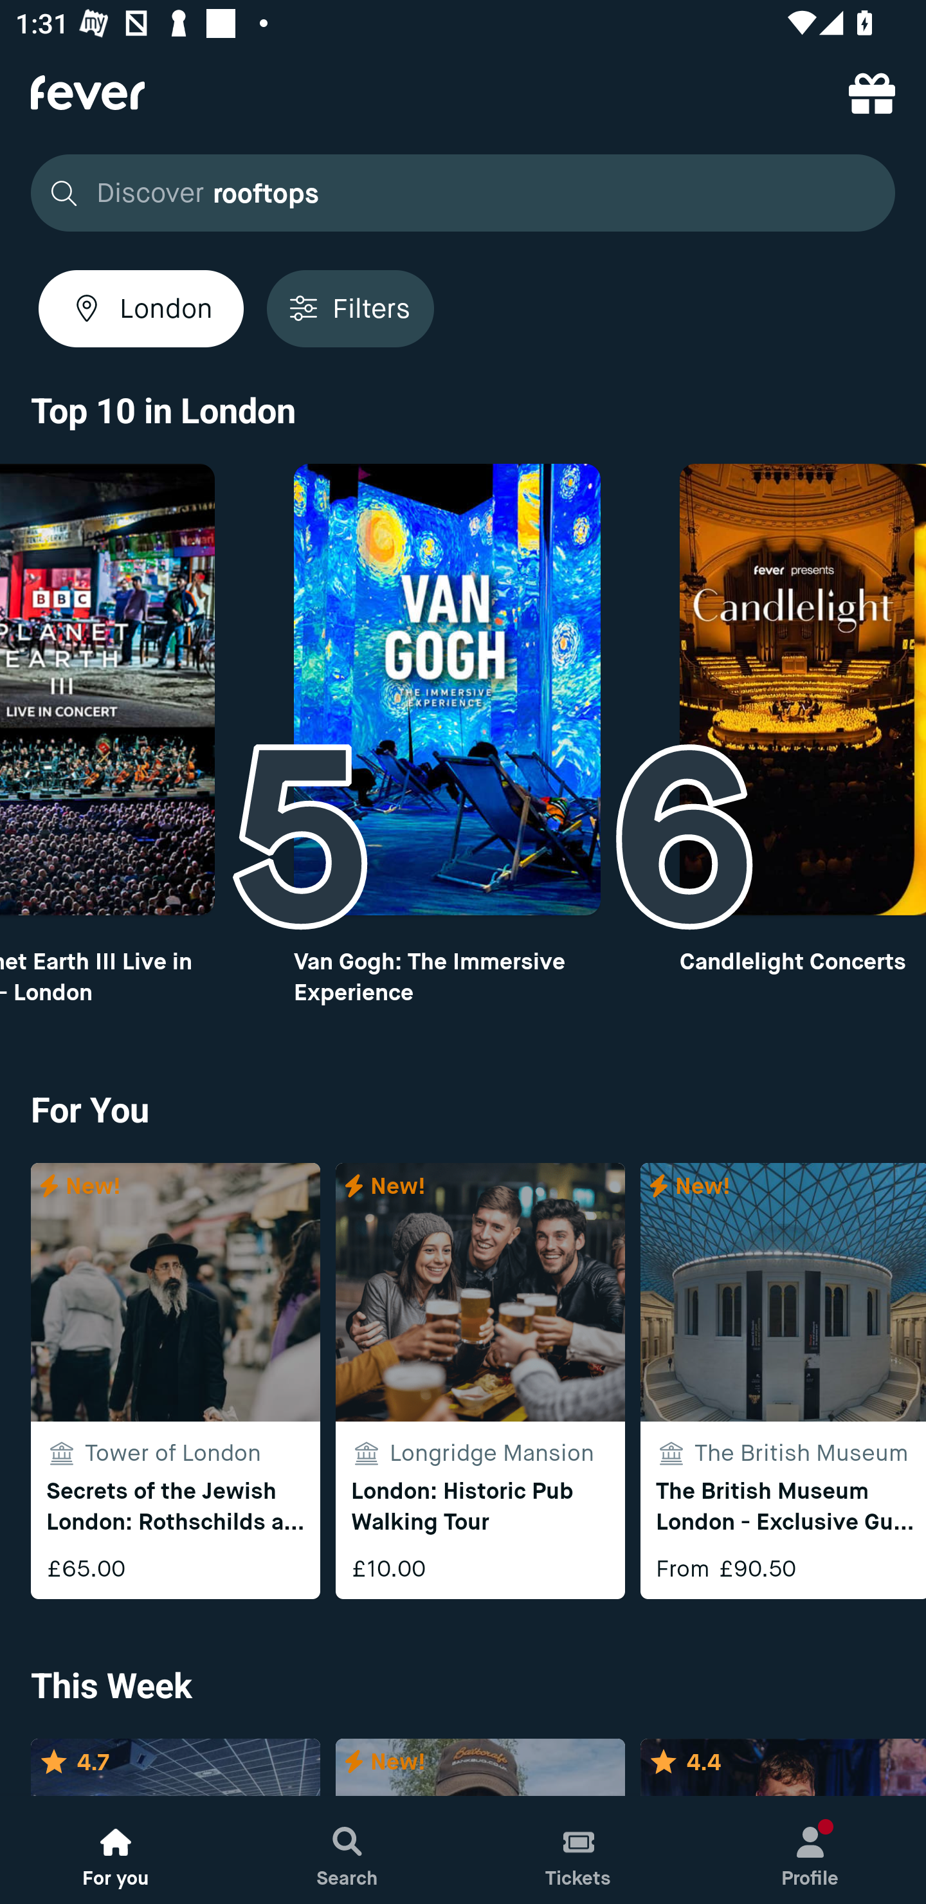 The width and height of the screenshot is (926, 1904). Describe the element at coordinates (803, 690) in the screenshot. I see `Top10 image` at that location.